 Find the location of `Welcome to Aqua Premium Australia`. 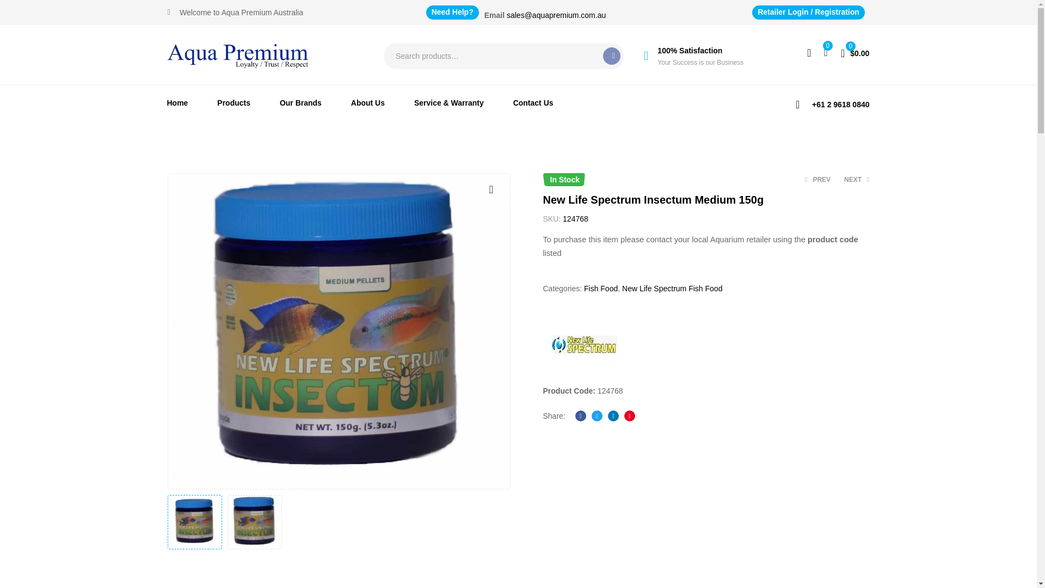

Welcome to Aqua Premium Australia is located at coordinates (235, 12).